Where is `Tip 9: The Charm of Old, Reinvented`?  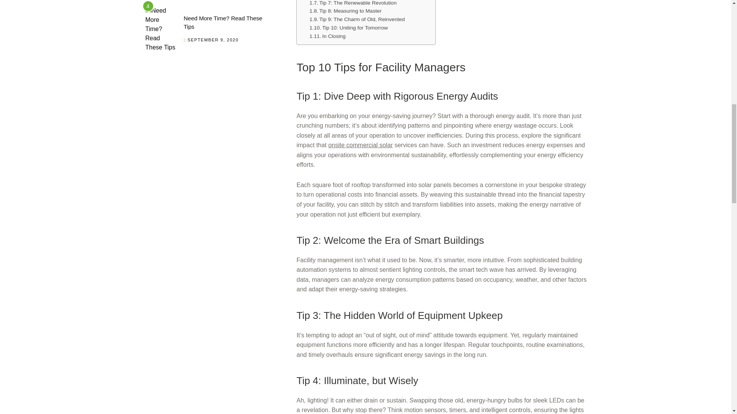
Tip 9: The Charm of Old, Reinvented is located at coordinates (357, 19).